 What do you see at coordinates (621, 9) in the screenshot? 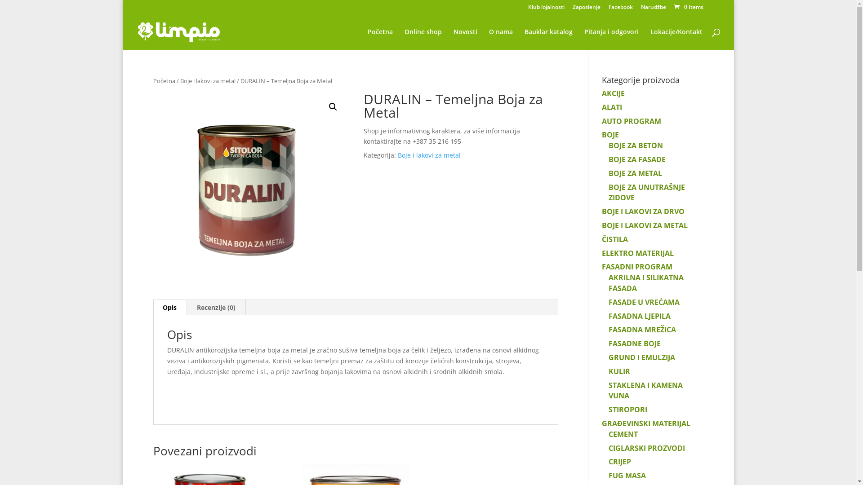
I see `Facebook` at bounding box center [621, 9].